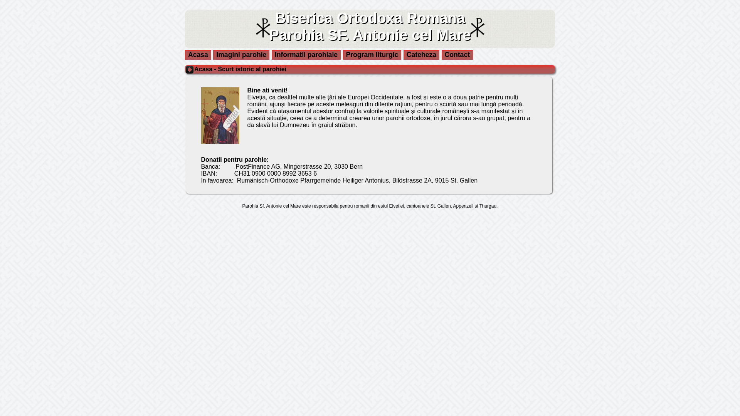 Image resolution: width=740 pixels, height=416 pixels. Describe the element at coordinates (241, 55) in the screenshot. I see `Imagini parohie` at that location.